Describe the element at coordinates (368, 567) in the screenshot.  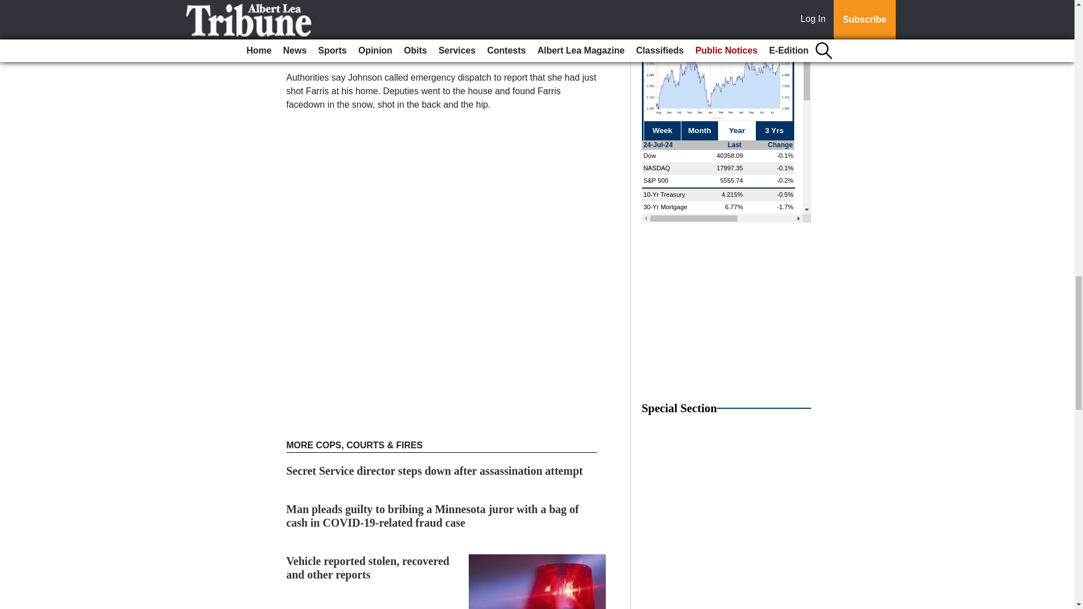
I see `Vehicle reported stolen, recovered and other reports` at that location.